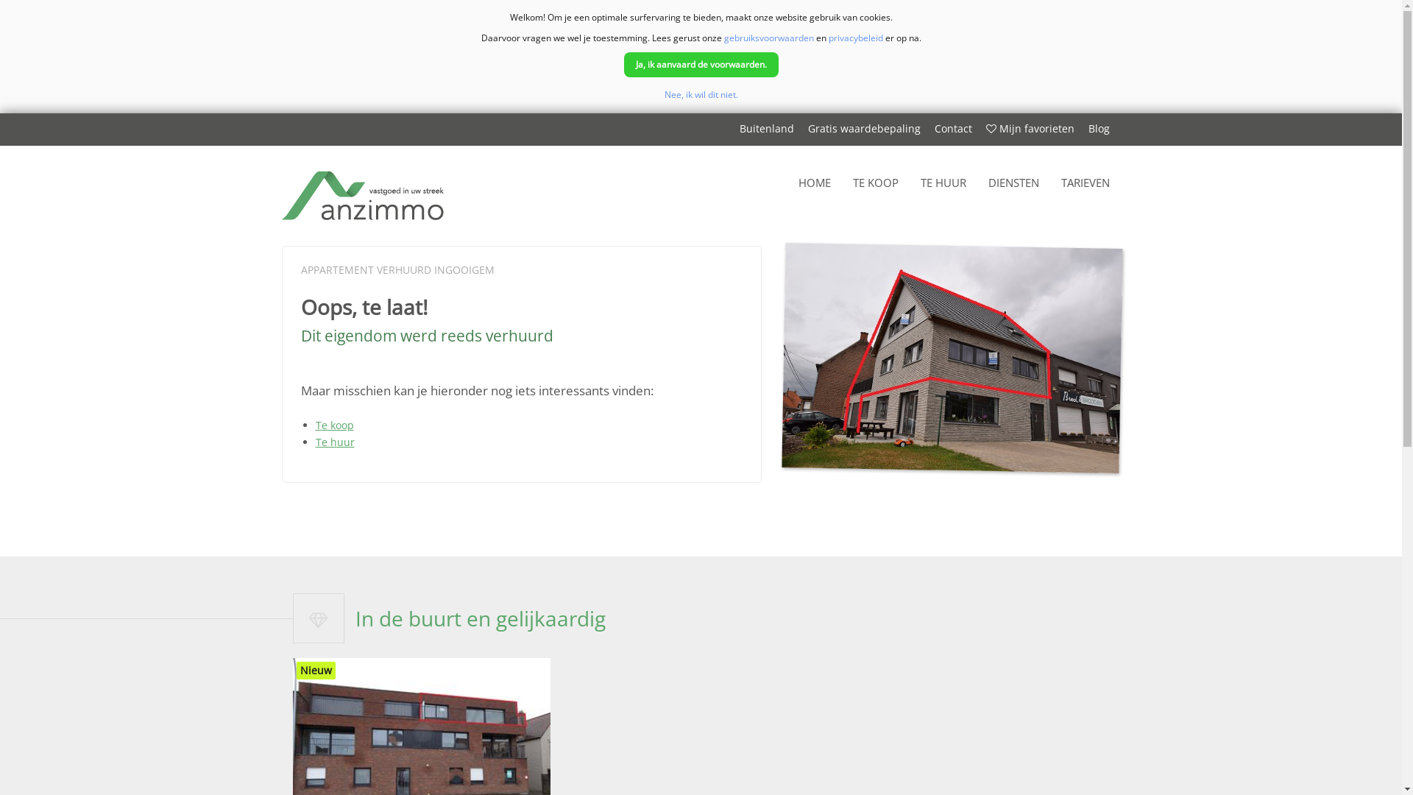  Describe the element at coordinates (1085, 184) in the screenshot. I see `TARIEVEN` at that location.